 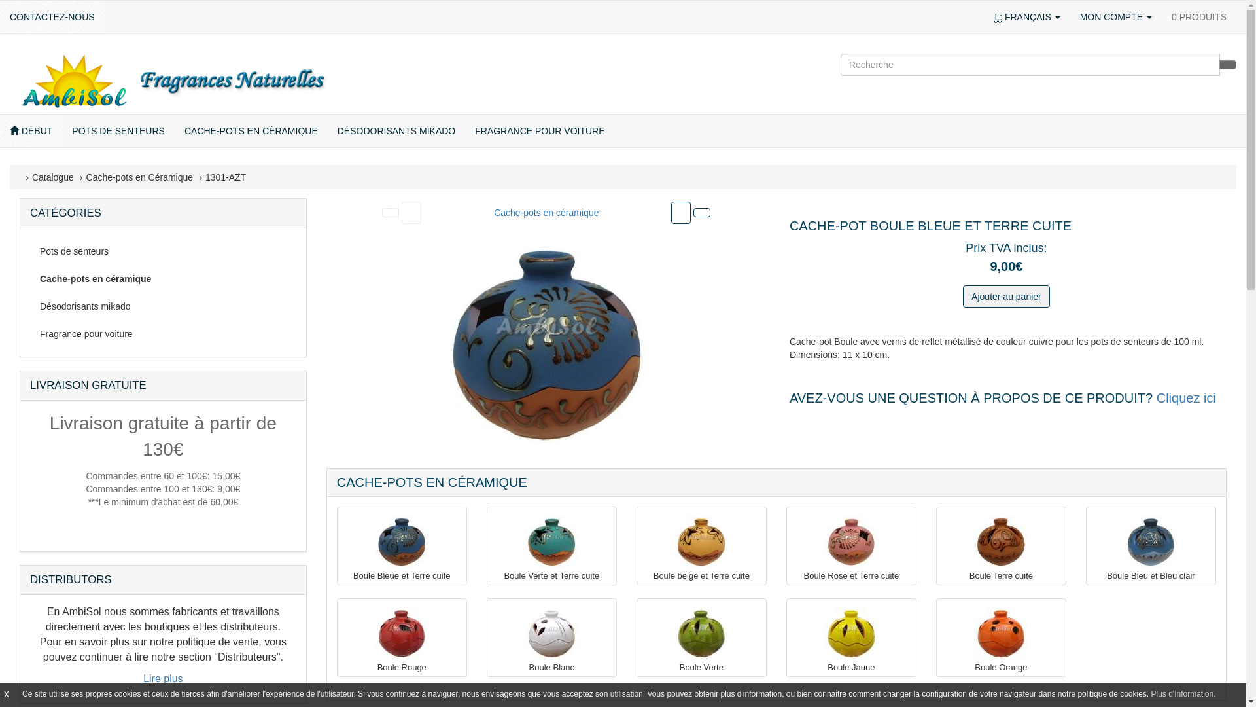 What do you see at coordinates (1116, 17) in the screenshot?
I see `MON COMPTE` at bounding box center [1116, 17].